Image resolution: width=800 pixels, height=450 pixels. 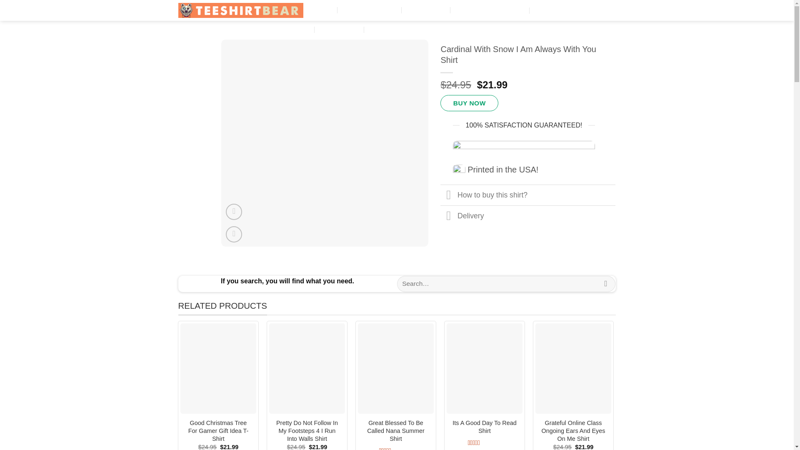 What do you see at coordinates (469, 102) in the screenshot?
I see `BUY NOW` at bounding box center [469, 102].